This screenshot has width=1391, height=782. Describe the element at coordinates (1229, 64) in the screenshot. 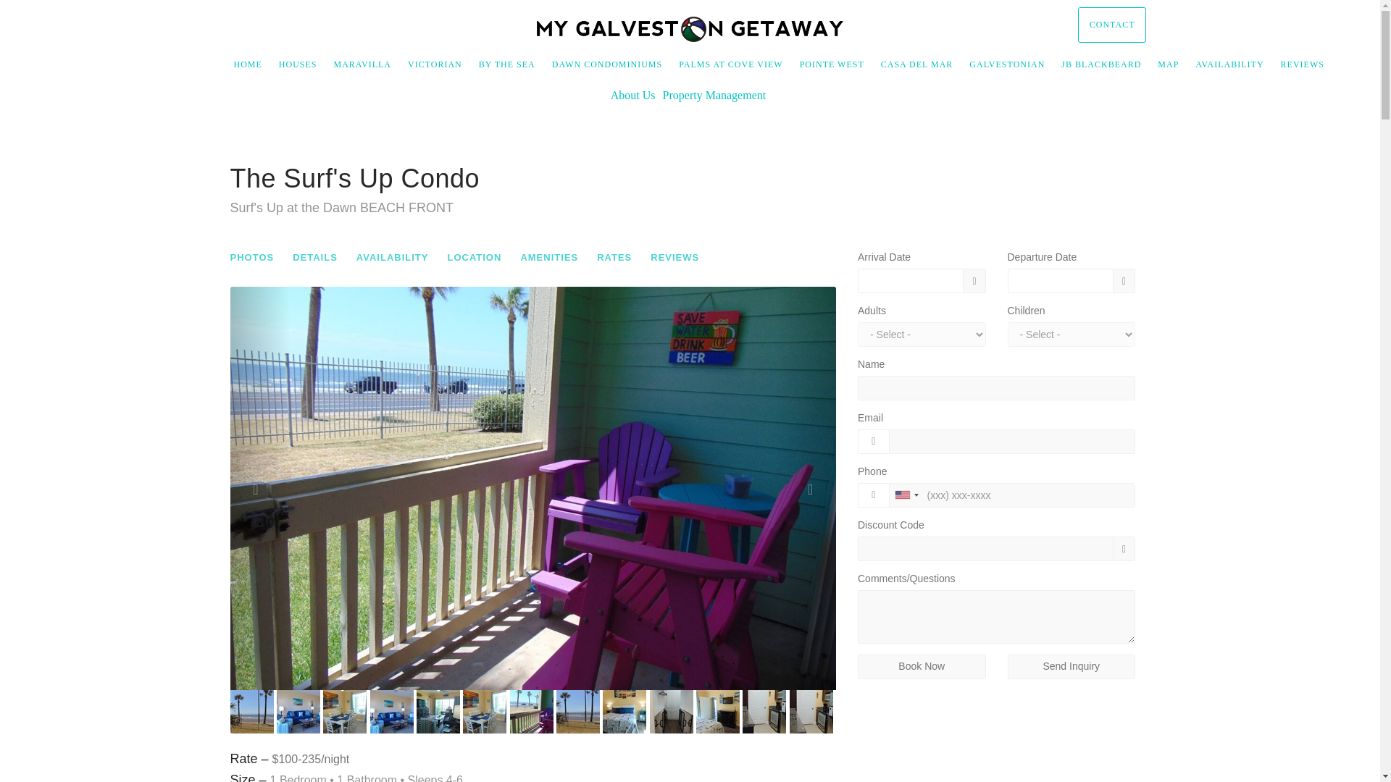

I see `AVAILABILITY` at that location.